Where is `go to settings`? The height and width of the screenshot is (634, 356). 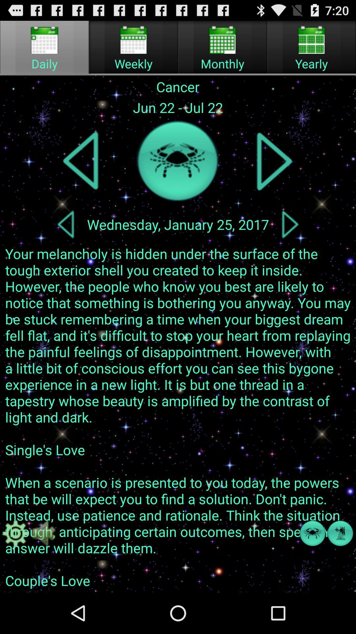
go to settings is located at coordinates (15, 533).